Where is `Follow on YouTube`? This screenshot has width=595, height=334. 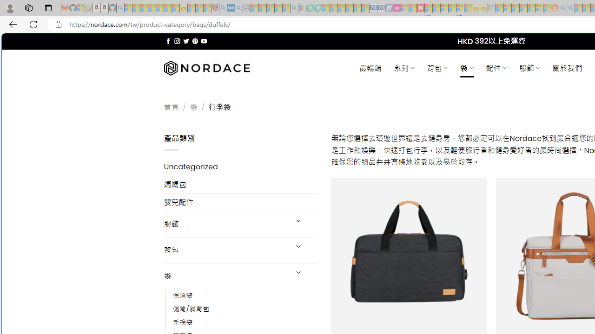 Follow on YouTube is located at coordinates (204, 41).